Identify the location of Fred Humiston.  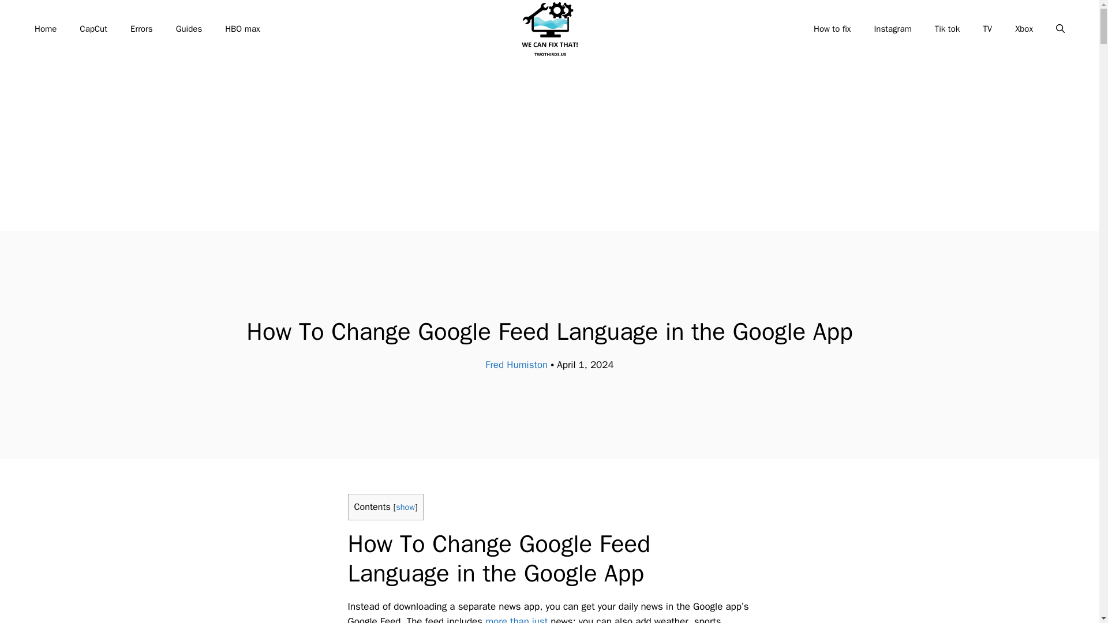
(516, 365).